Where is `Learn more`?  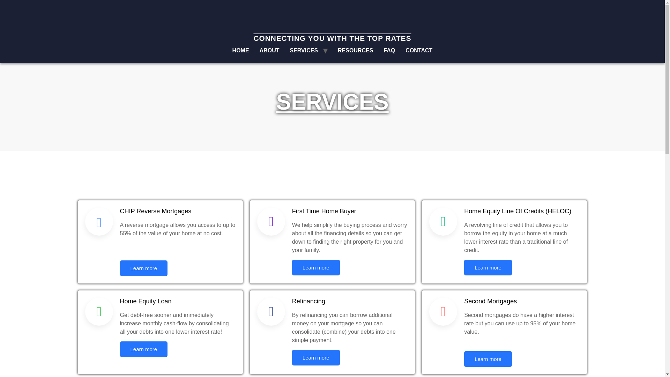 Learn more is located at coordinates (144, 268).